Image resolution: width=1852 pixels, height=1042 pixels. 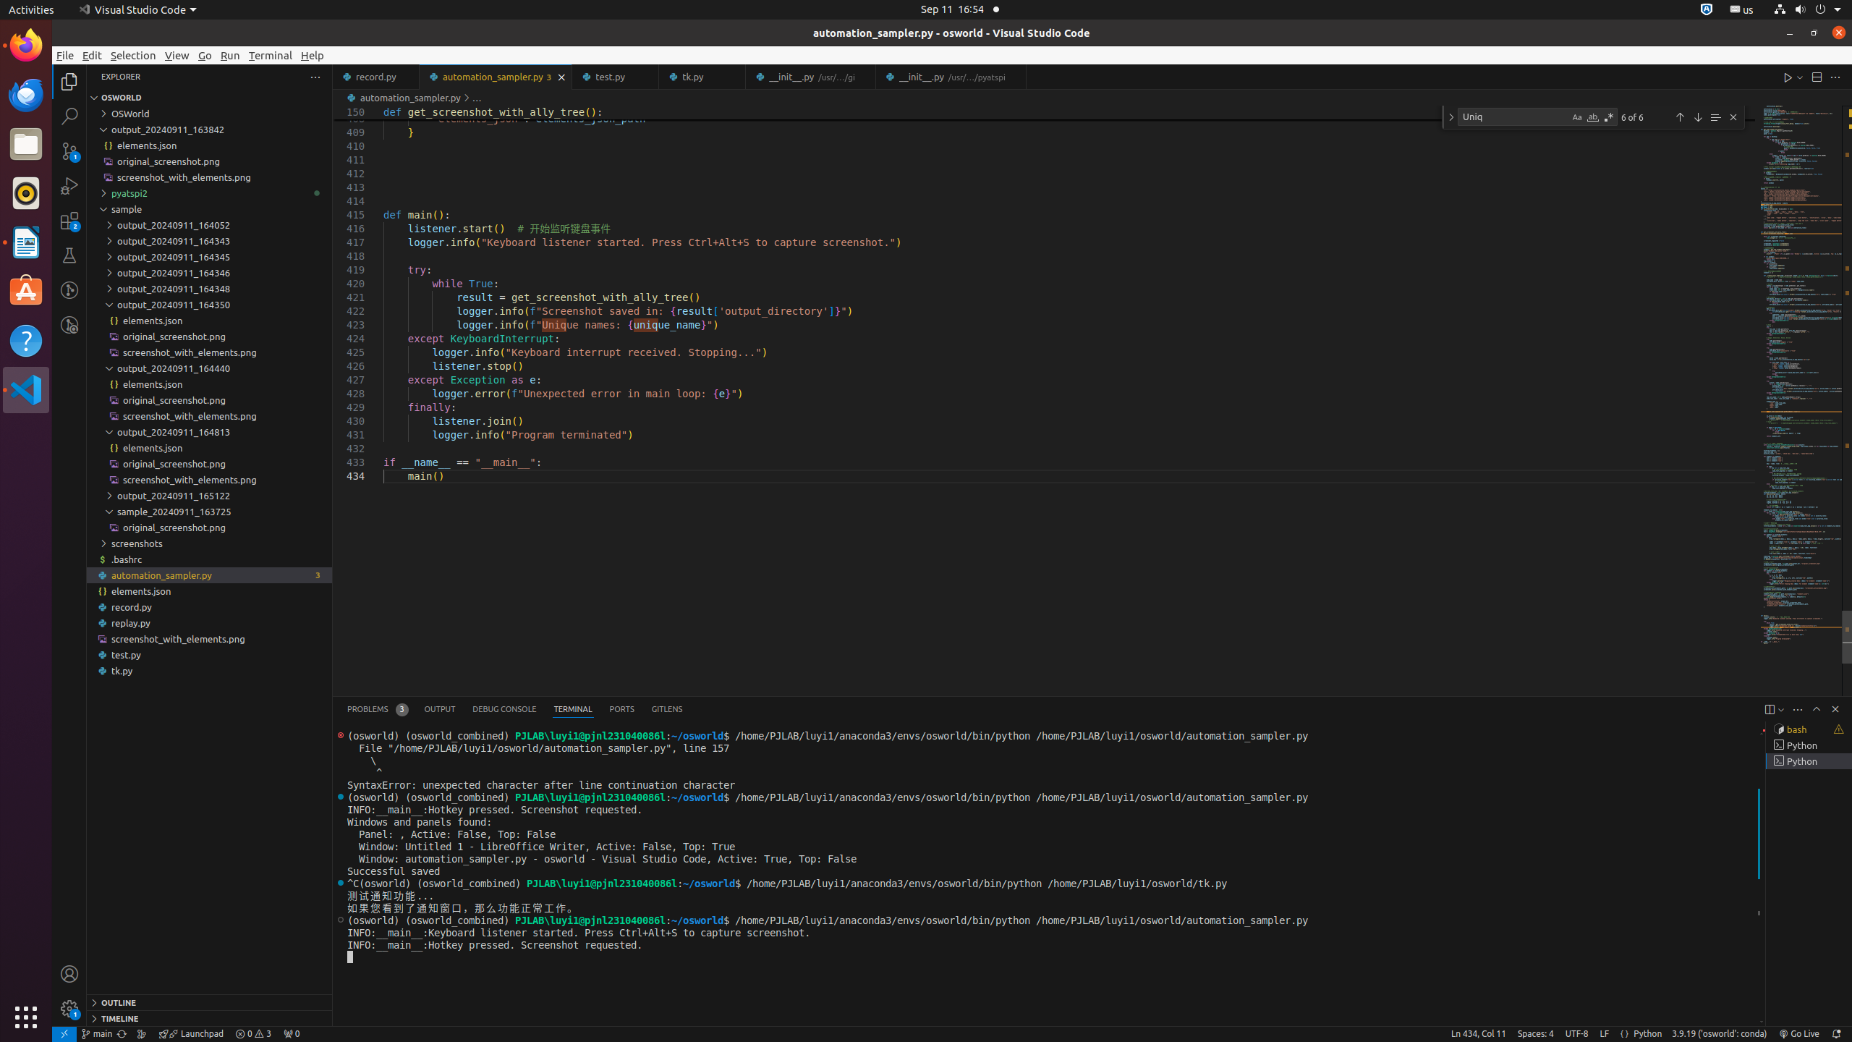 I want to click on record.py, so click(x=210, y=606).